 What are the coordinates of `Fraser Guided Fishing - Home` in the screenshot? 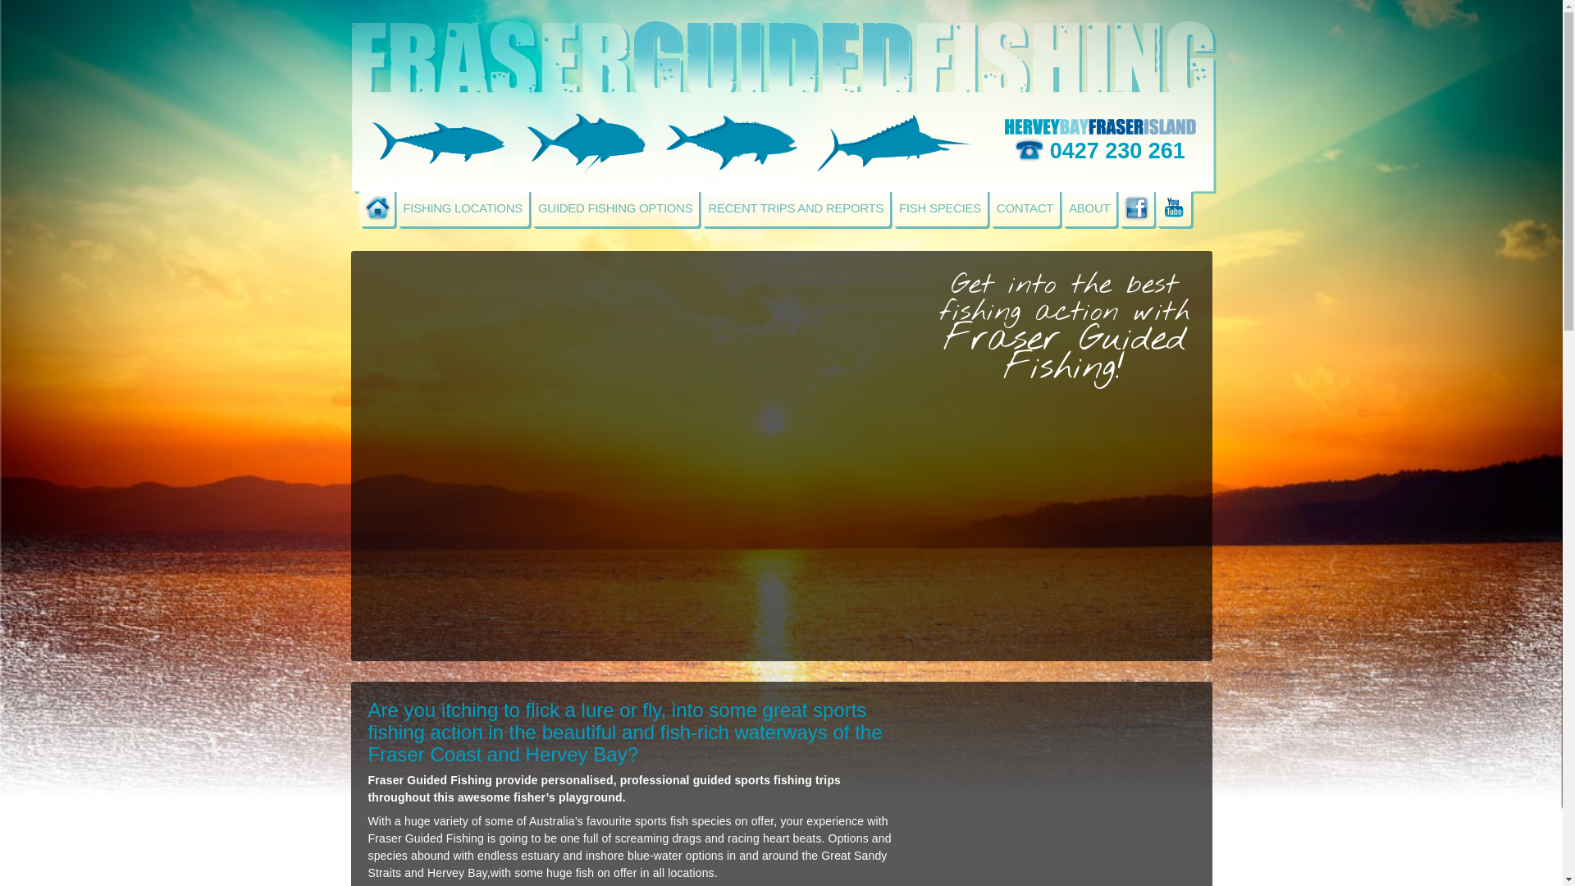 It's located at (377, 208).